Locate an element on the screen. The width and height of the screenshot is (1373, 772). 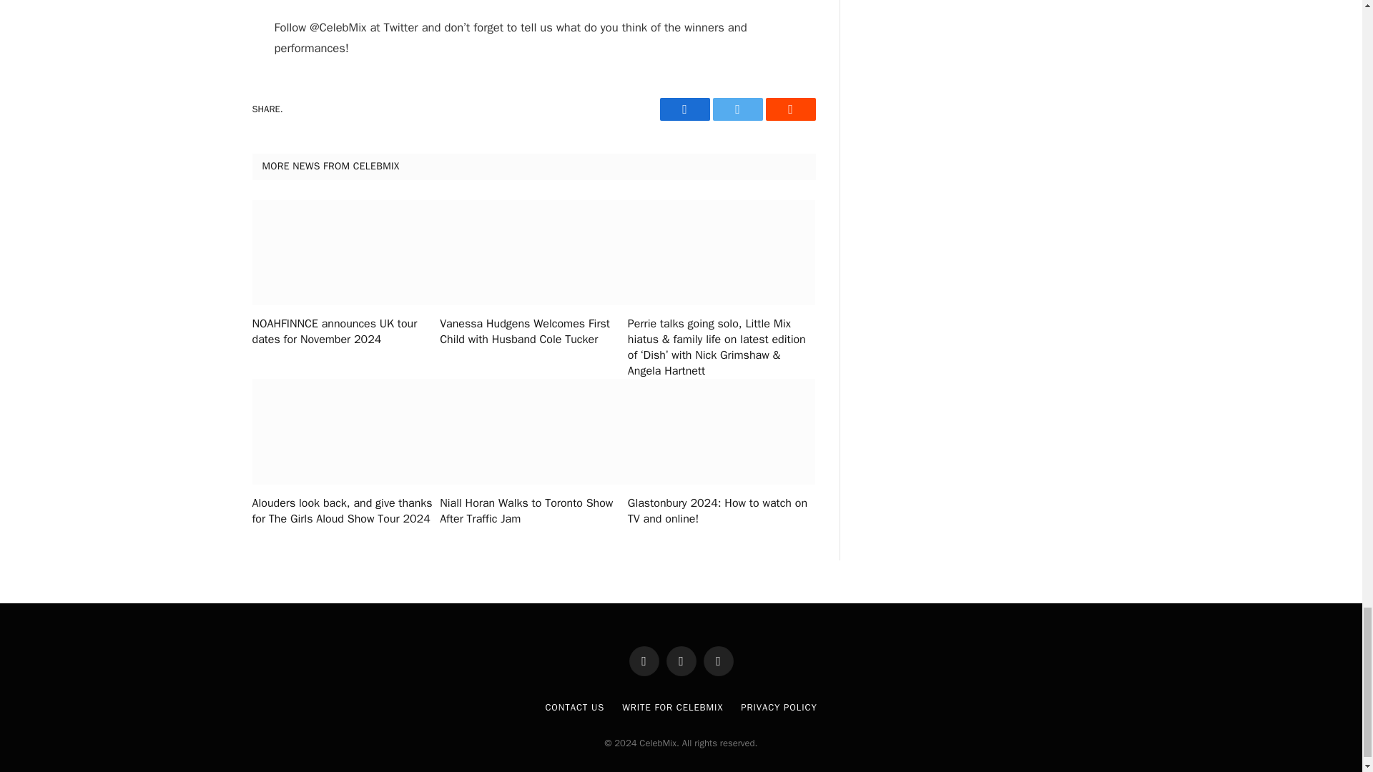
Niall Horan Walks to Toronto Show After Traffic Jam is located at coordinates (533, 512).